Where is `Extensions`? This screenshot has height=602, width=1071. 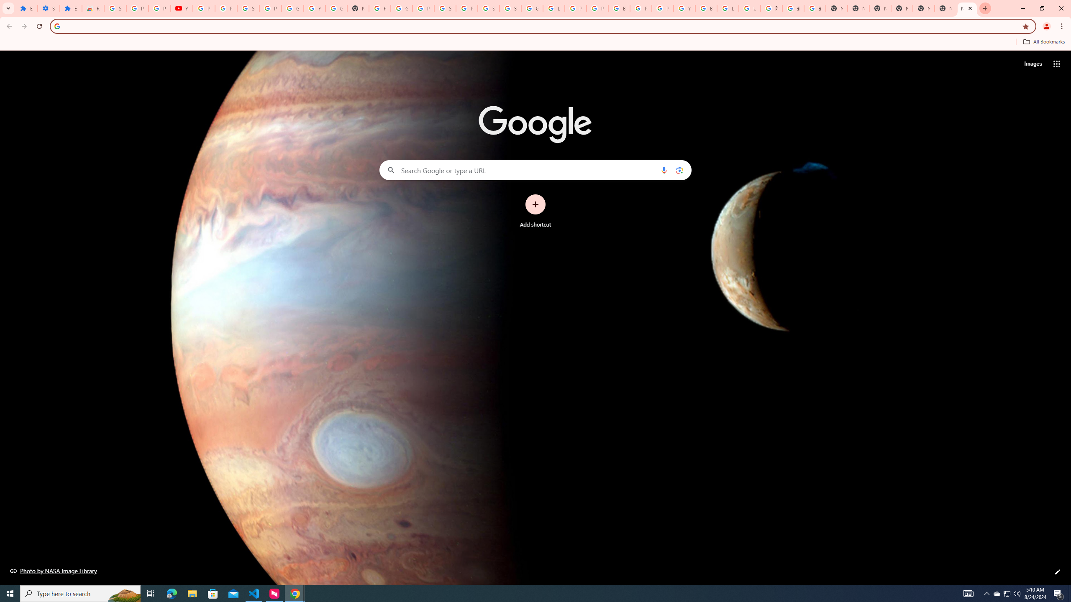 Extensions is located at coordinates (27, 8).